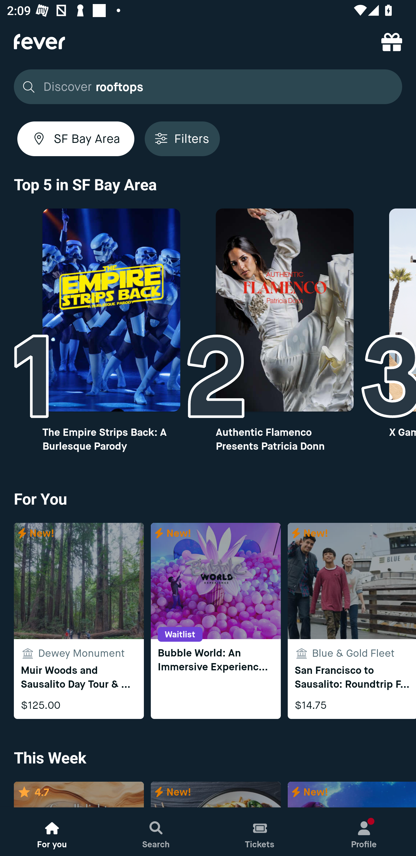 The height and width of the screenshot is (856, 416). What do you see at coordinates (156, 832) in the screenshot?
I see `Search` at bounding box center [156, 832].